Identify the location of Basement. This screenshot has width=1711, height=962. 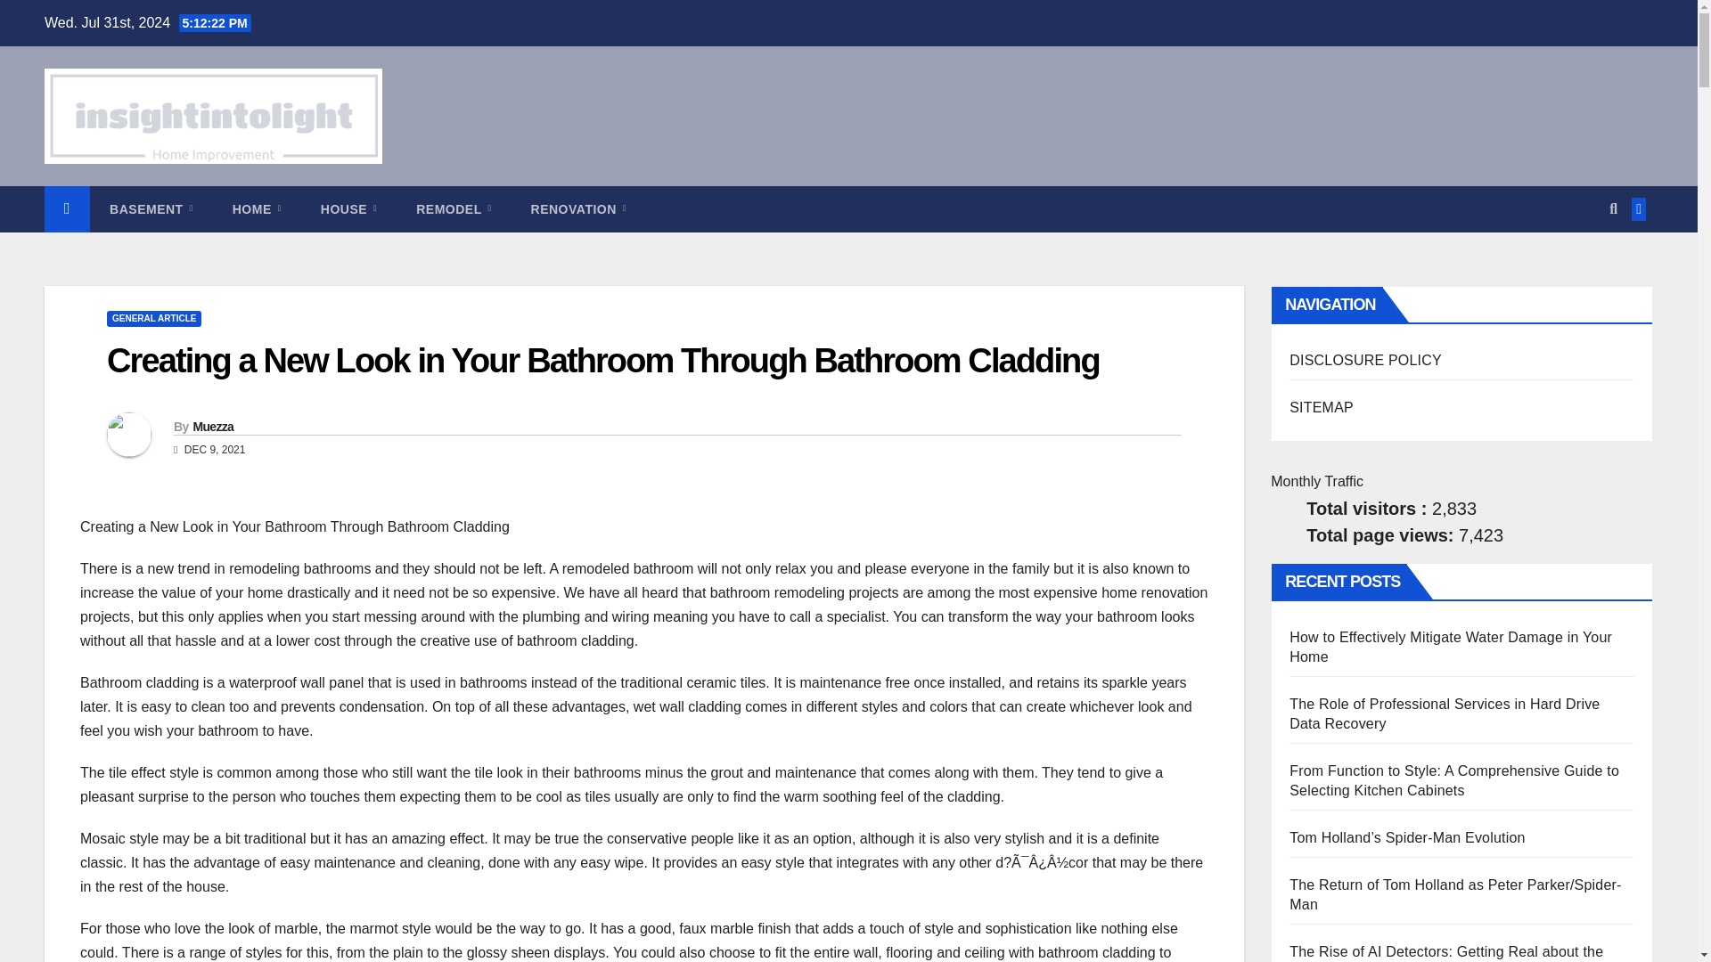
(151, 209).